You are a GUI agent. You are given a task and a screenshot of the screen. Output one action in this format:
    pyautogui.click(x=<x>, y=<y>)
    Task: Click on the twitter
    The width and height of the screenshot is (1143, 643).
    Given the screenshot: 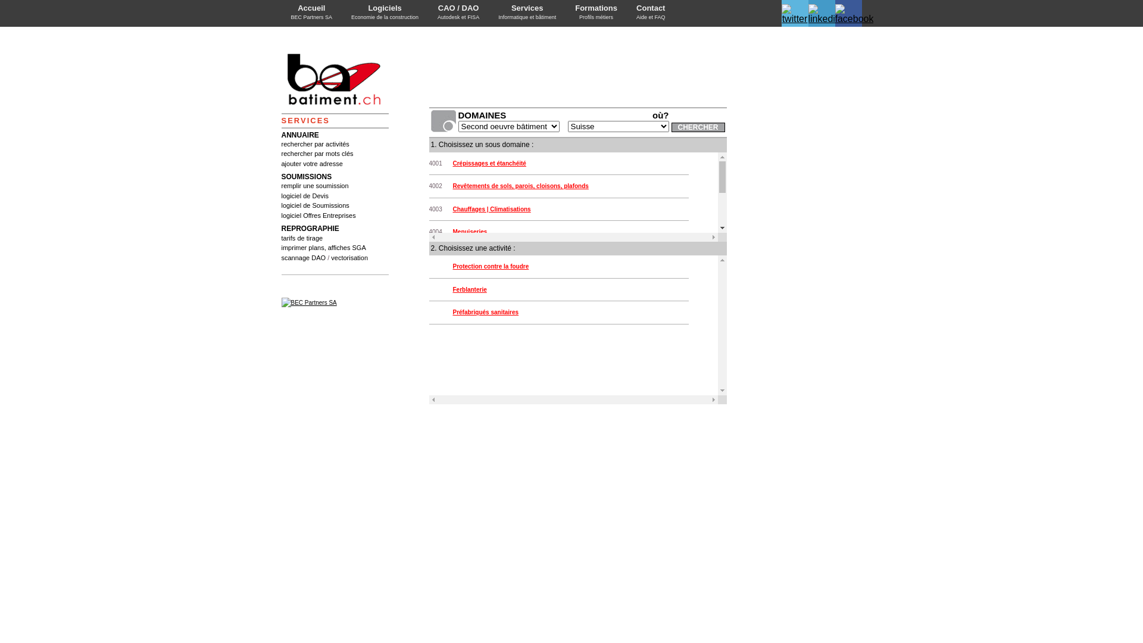 What is the action you would take?
    pyautogui.click(x=794, y=19)
    